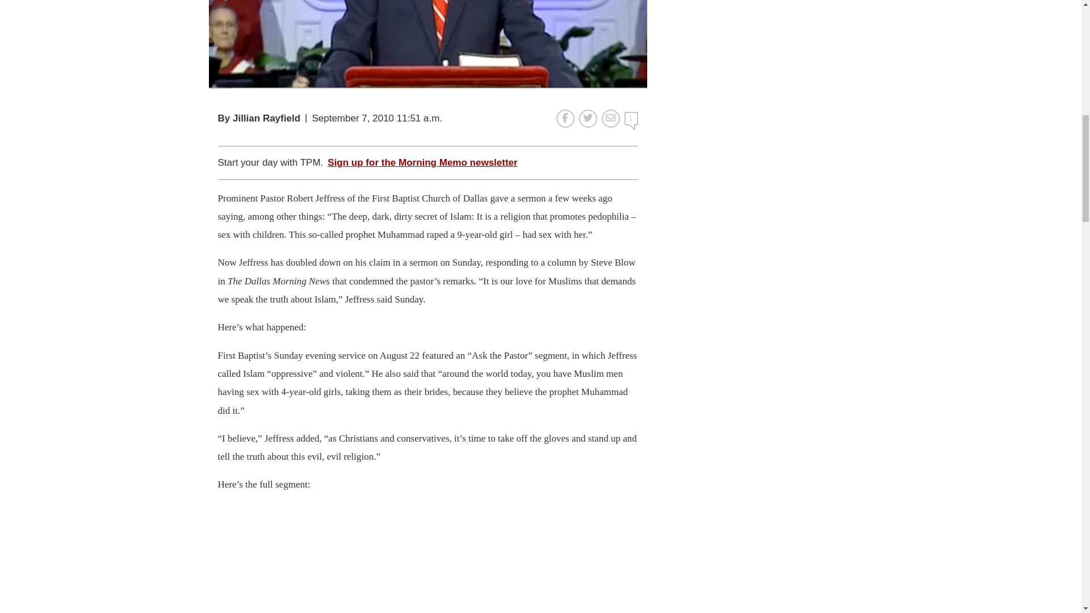 The image size is (1090, 613). What do you see at coordinates (267, 118) in the screenshot?
I see `Posts by Jillian Rayfield` at bounding box center [267, 118].